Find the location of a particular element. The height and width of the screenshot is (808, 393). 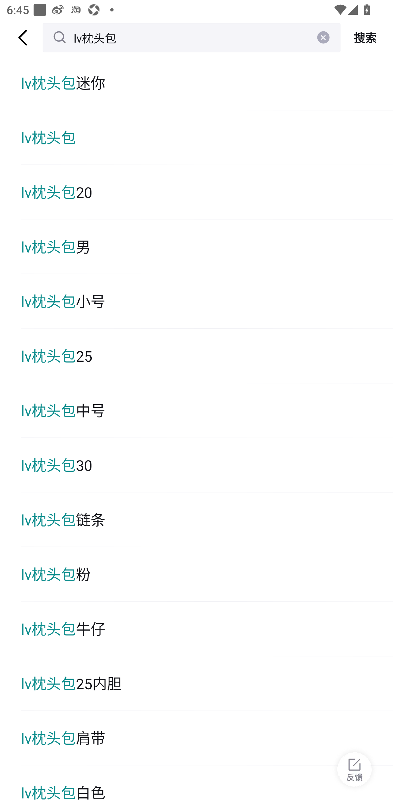

lv枕头包中号 is located at coordinates (207, 411).